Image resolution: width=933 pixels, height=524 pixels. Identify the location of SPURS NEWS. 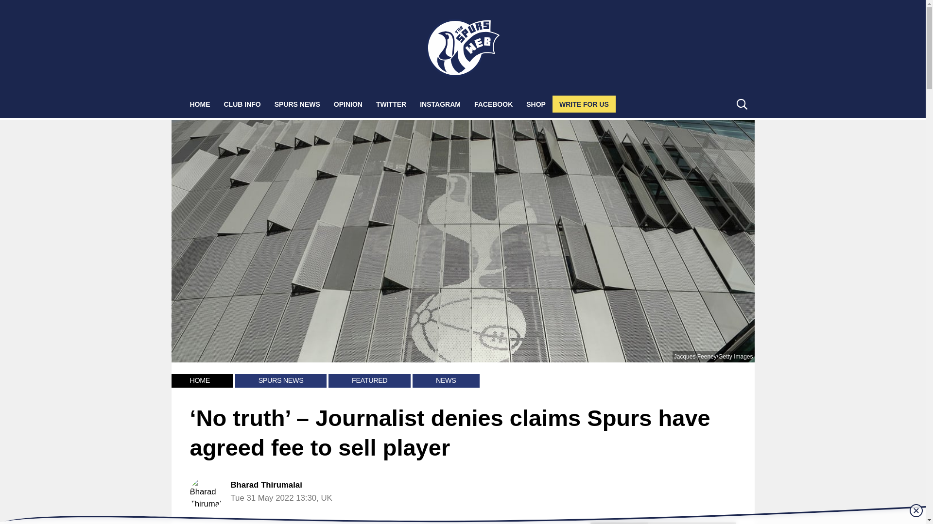
(297, 104).